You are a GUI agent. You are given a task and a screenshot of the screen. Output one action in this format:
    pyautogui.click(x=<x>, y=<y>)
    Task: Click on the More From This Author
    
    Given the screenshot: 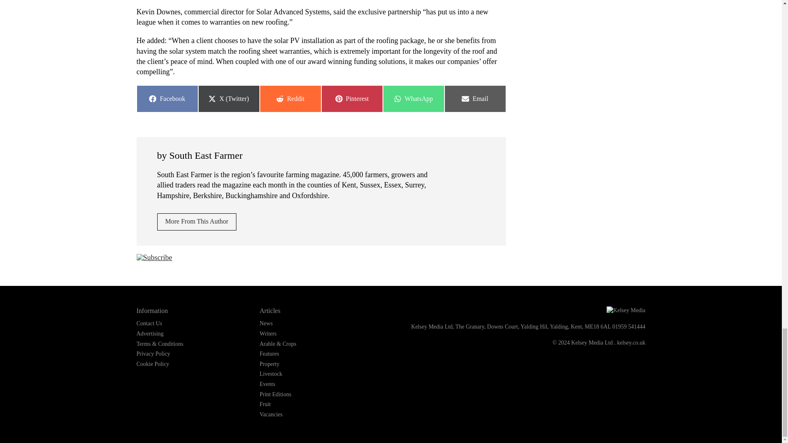 What is the action you would take?
    pyautogui.click(x=413, y=99)
    